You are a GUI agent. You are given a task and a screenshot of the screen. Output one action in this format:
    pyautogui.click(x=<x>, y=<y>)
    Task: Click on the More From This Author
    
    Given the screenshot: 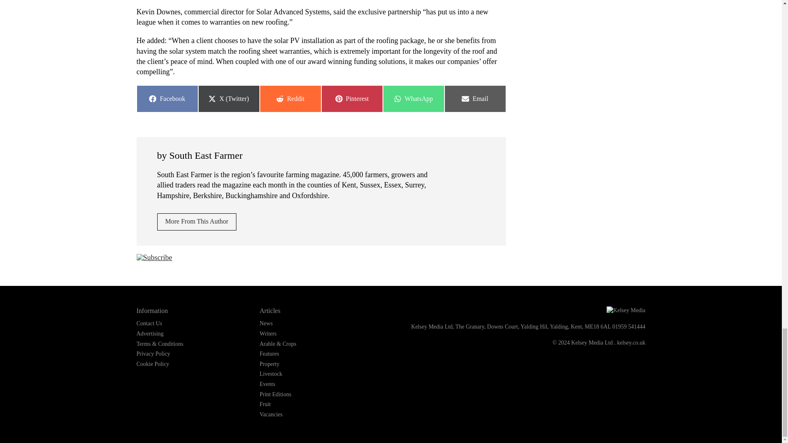 What is the action you would take?
    pyautogui.click(x=413, y=99)
    